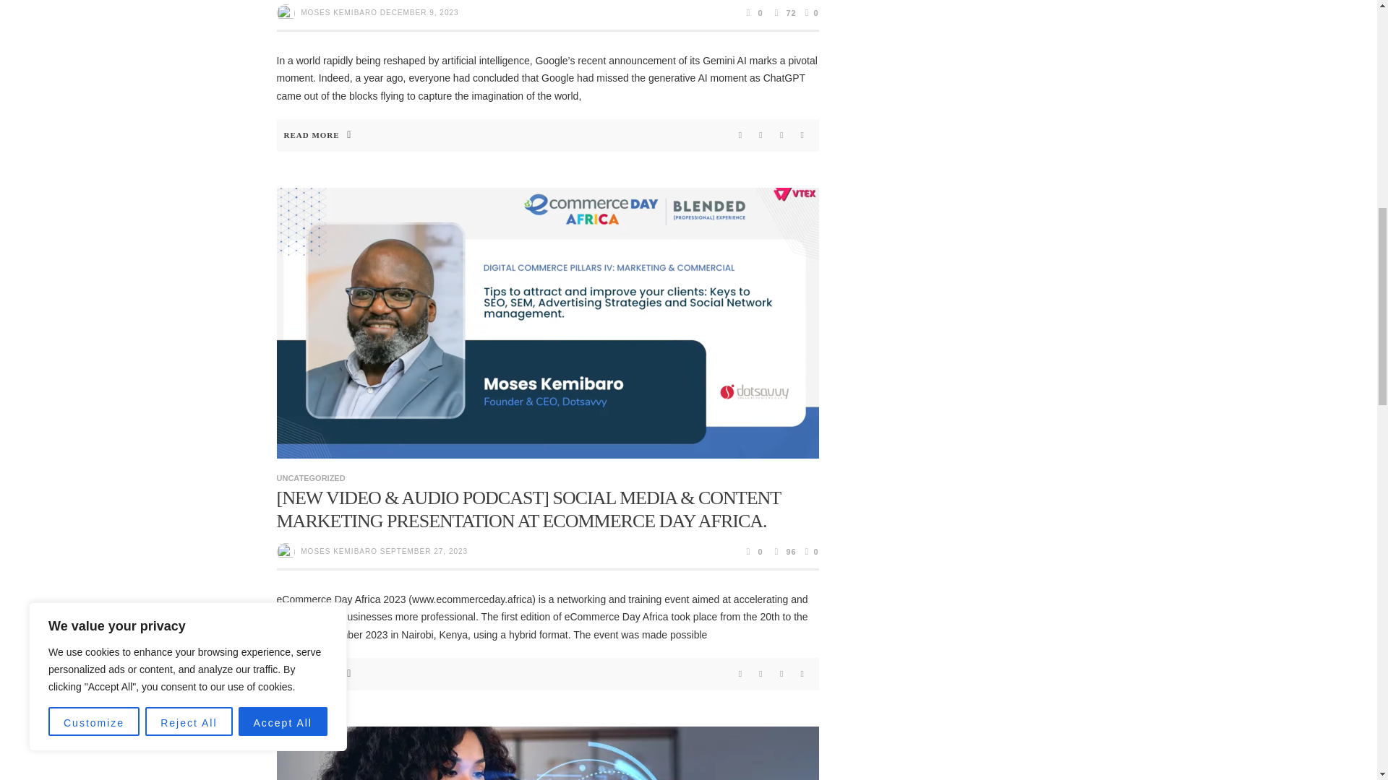 The width and height of the screenshot is (1388, 780). Describe the element at coordinates (761, 134) in the screenshot. I see `Share to Twitter` at that location.